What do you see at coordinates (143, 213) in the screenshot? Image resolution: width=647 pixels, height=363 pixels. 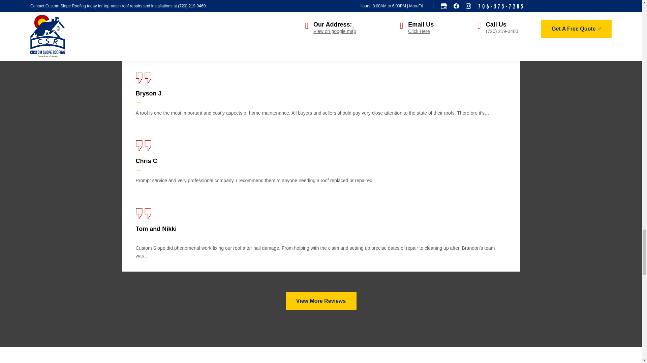 I see `quotes` at bounding box center [143, 213].